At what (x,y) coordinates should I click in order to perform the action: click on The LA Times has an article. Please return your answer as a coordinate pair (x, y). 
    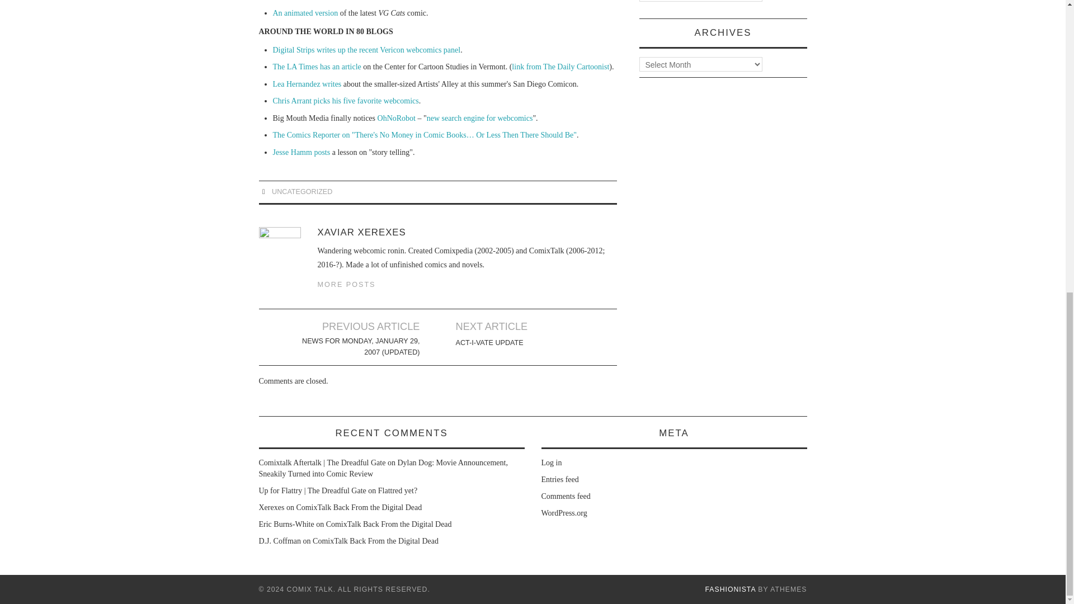
    Looking at the image, I should click on (317, 67).